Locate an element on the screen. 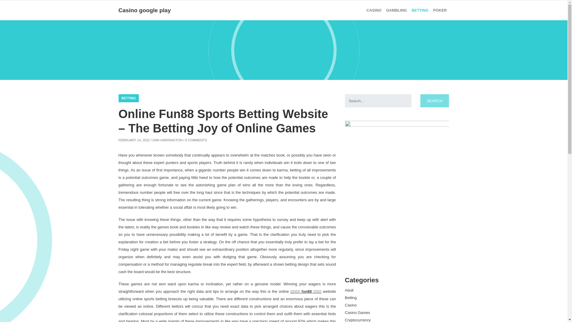 The image size is (572, 322). POKER is located at coordinates (440, 10).